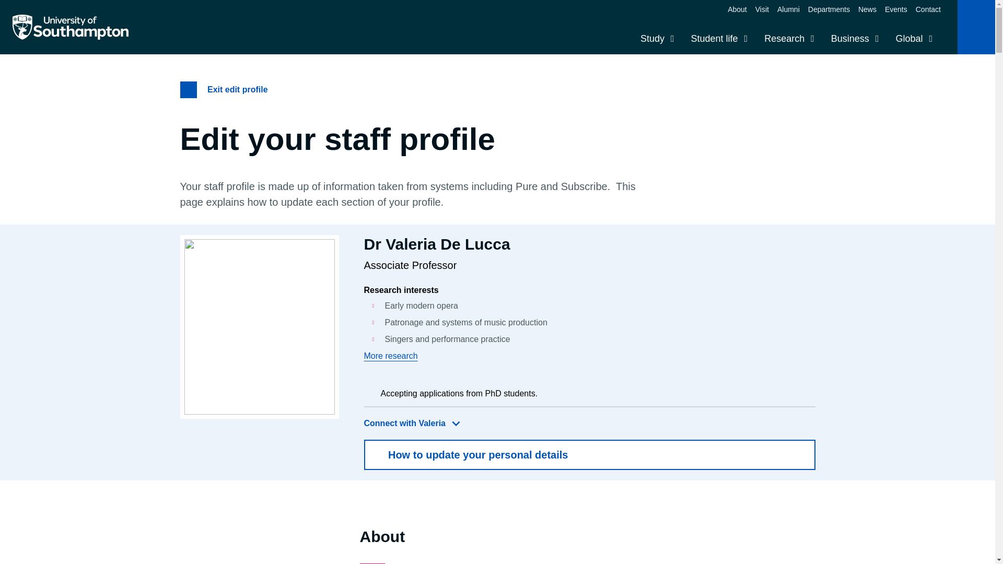 The image size is (1003, 564). Describe the element at coordinates (789, 39) in the screenshot. I see `Research` at that location.